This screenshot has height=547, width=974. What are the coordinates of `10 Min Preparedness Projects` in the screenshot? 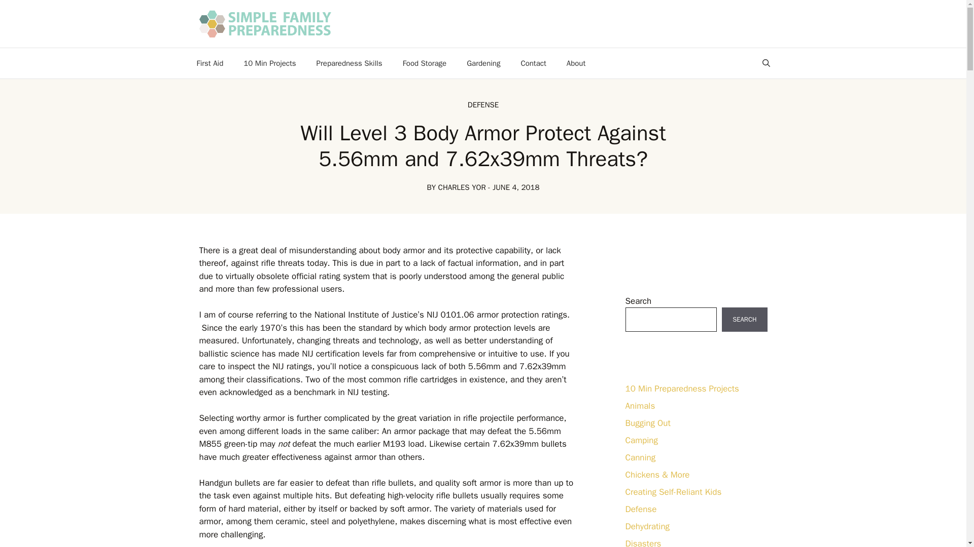 It's located at (682, 388).